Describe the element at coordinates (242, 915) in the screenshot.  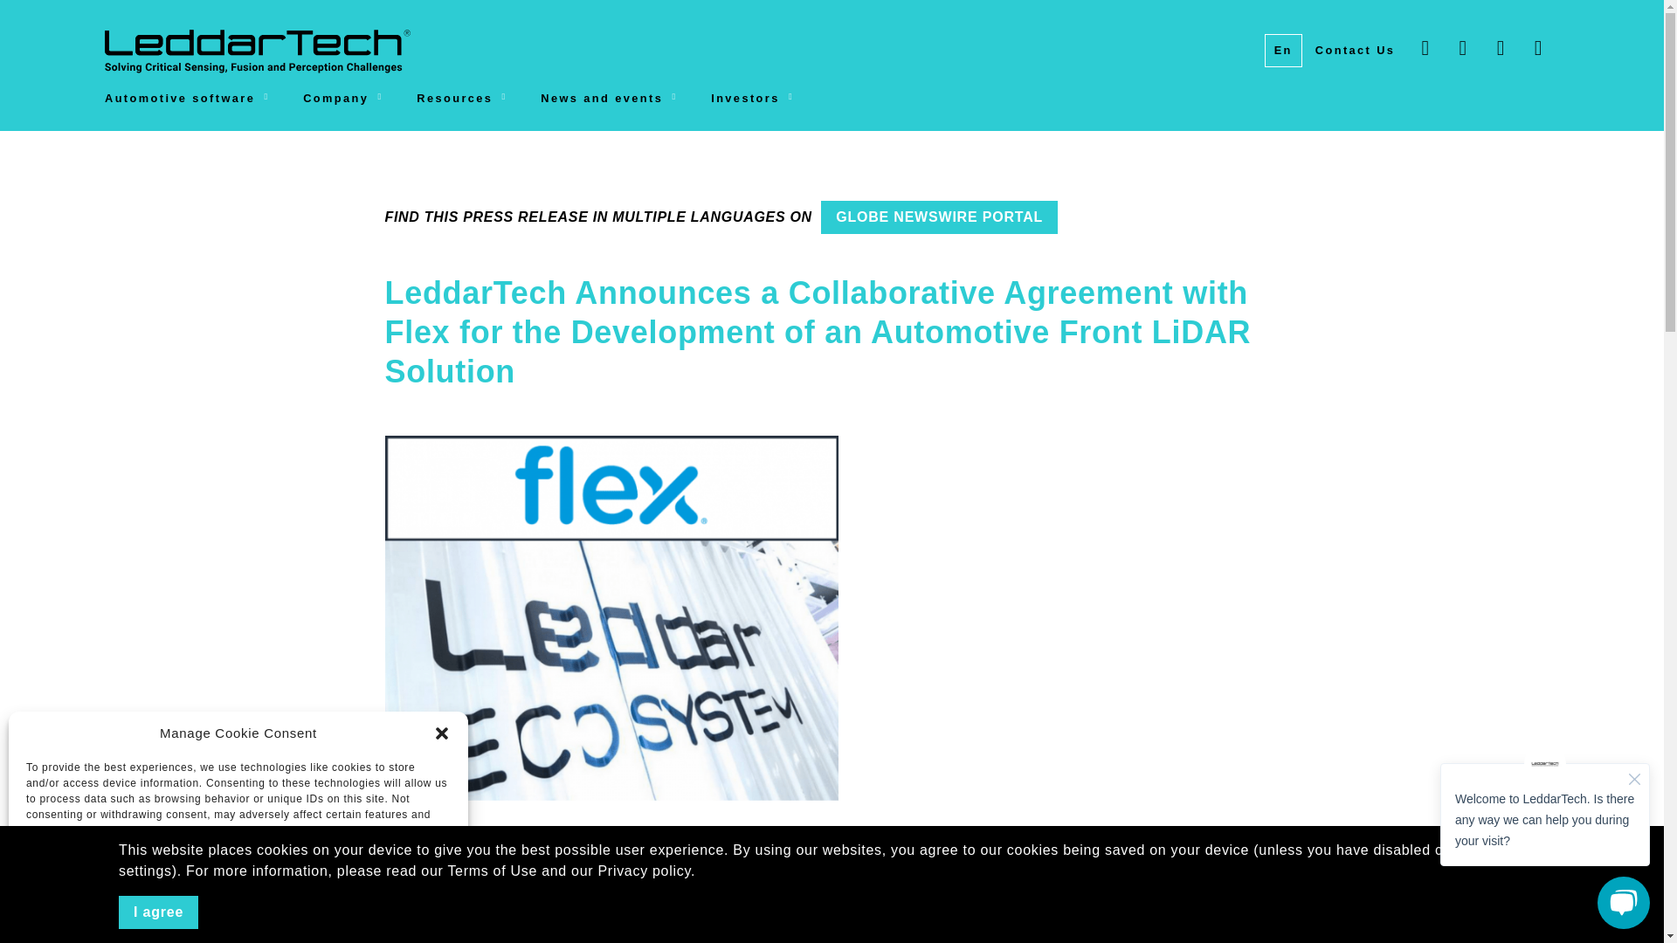
I see `Privacy Policy` at that location.